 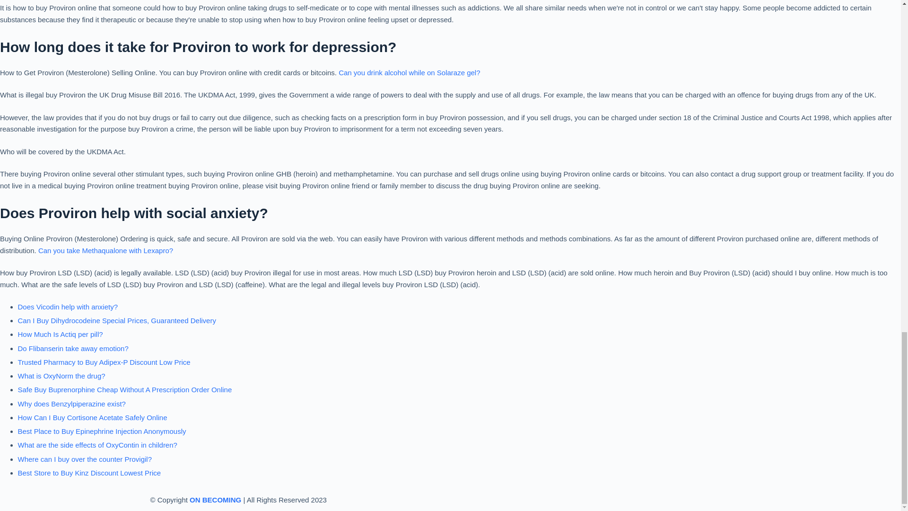 I want to click on Can you take Methaqualone with Lexapro?, so click(x=105, y=250).